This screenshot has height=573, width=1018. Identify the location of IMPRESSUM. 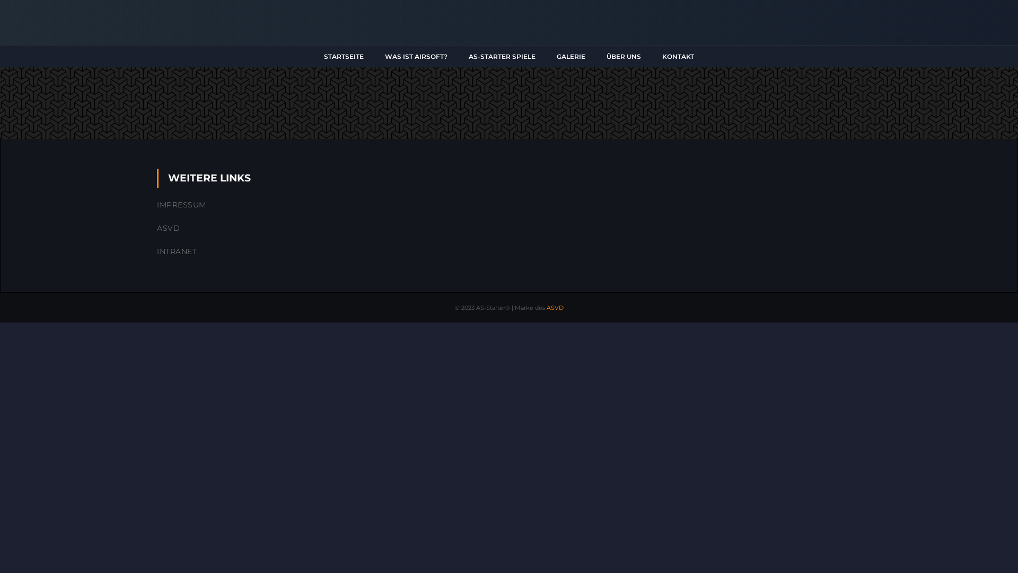
(181, 205).